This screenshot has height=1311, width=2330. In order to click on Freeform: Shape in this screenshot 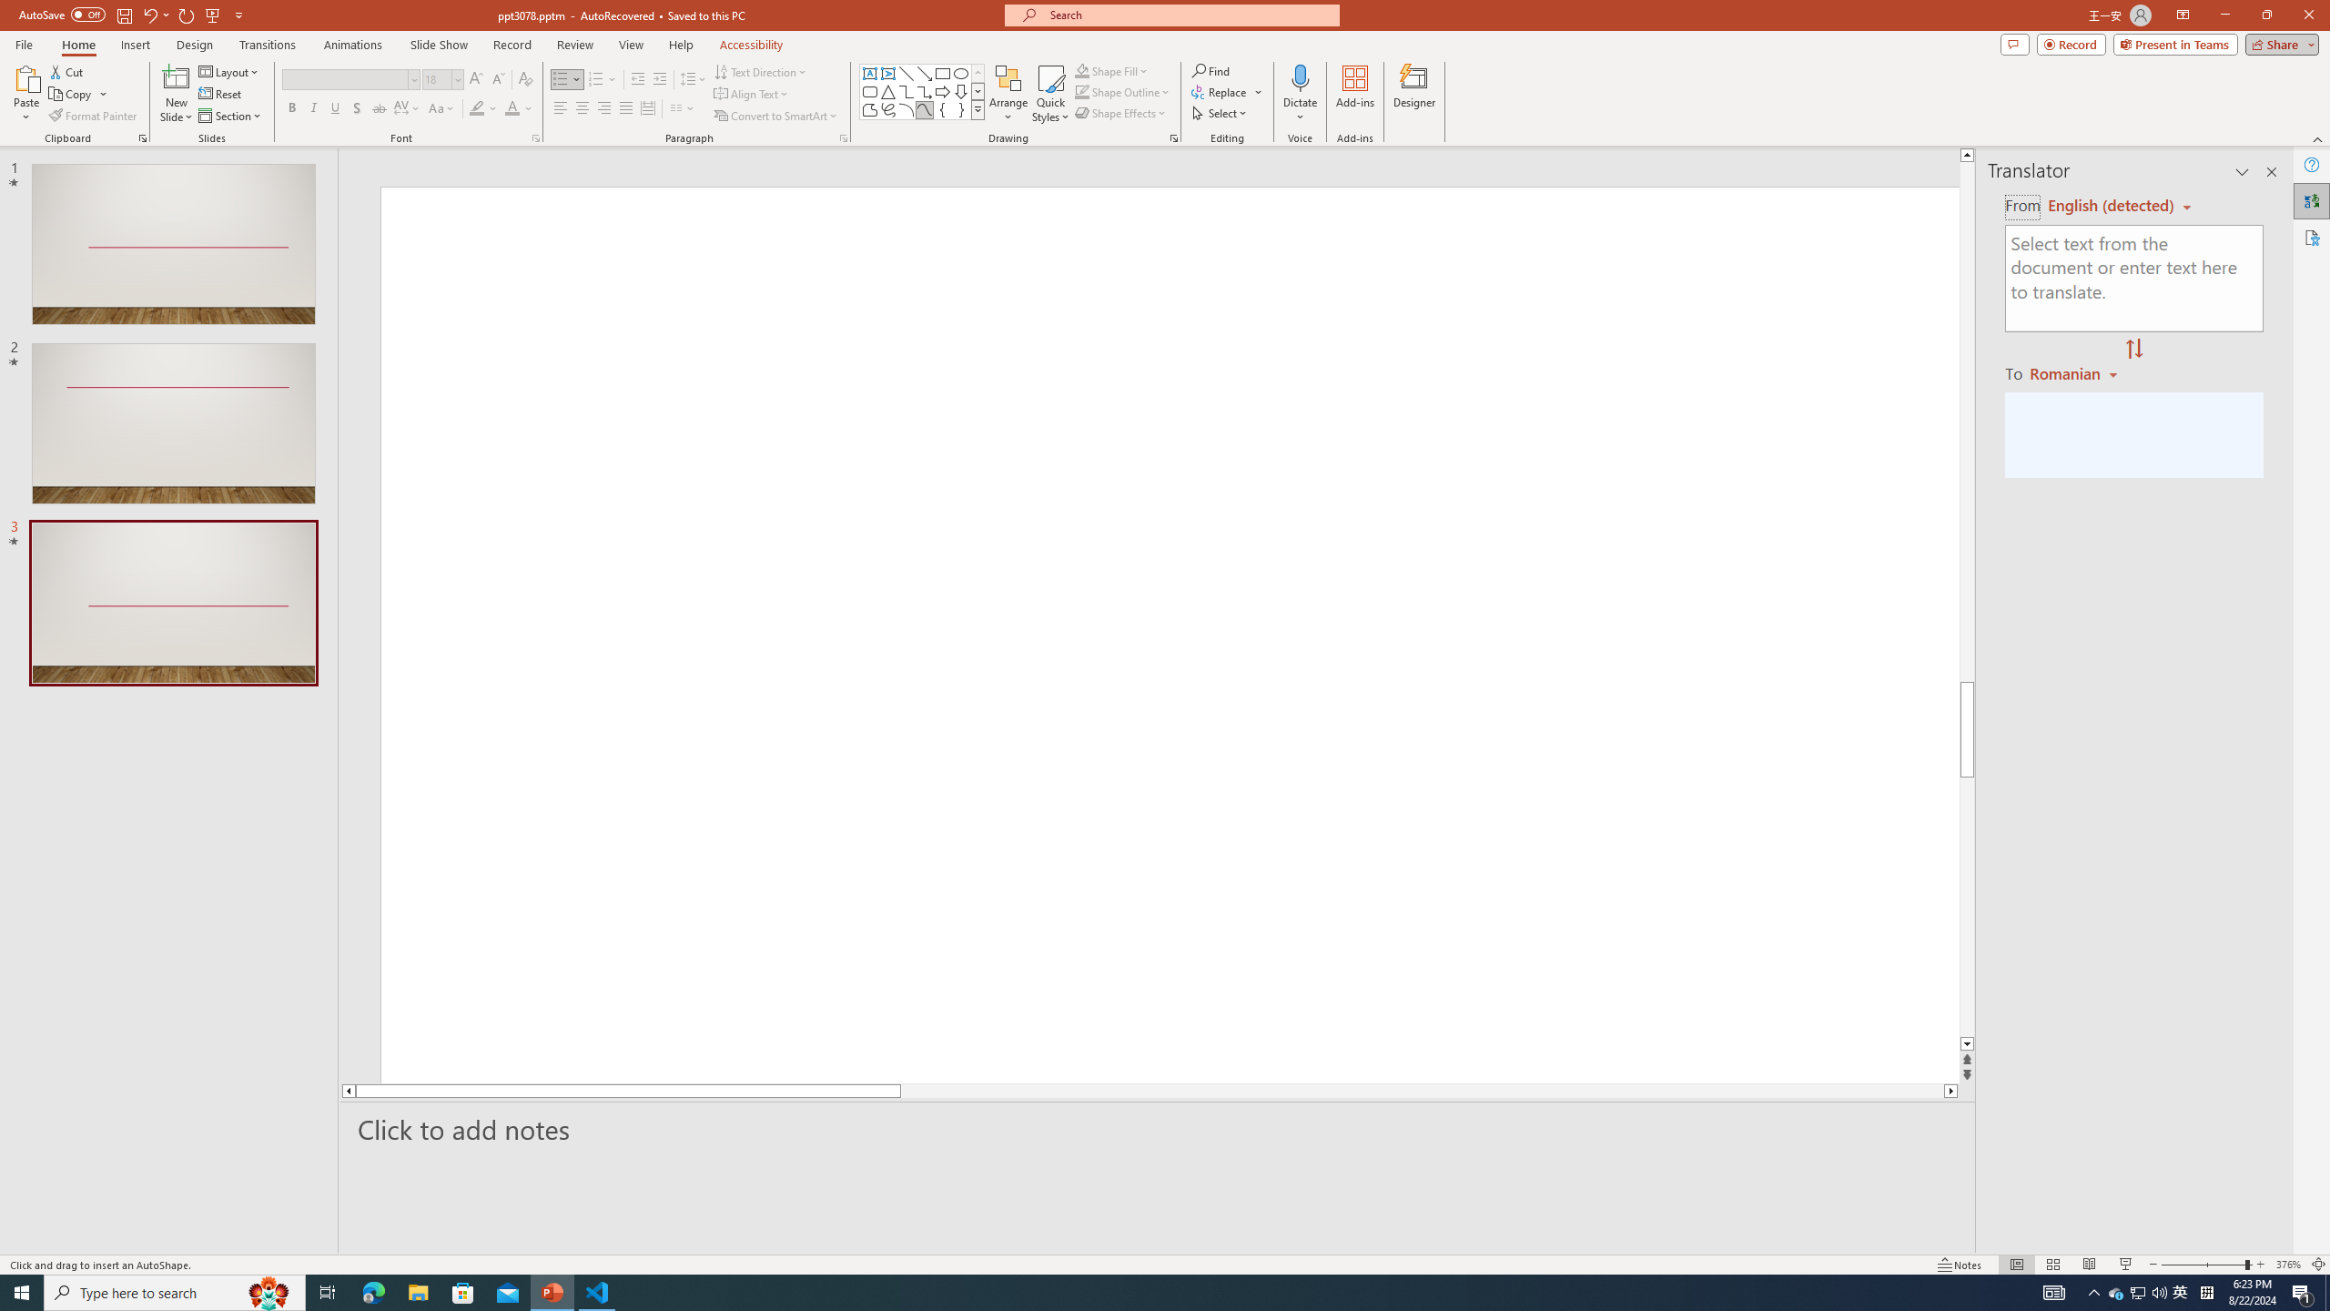, I will do `click(870, 109)`.